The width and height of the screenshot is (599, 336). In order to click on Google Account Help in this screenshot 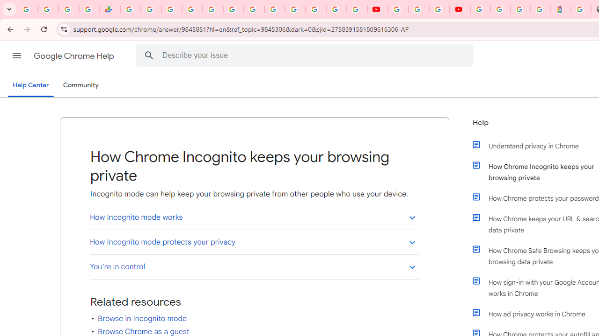, I will do `click(418, 9)`.